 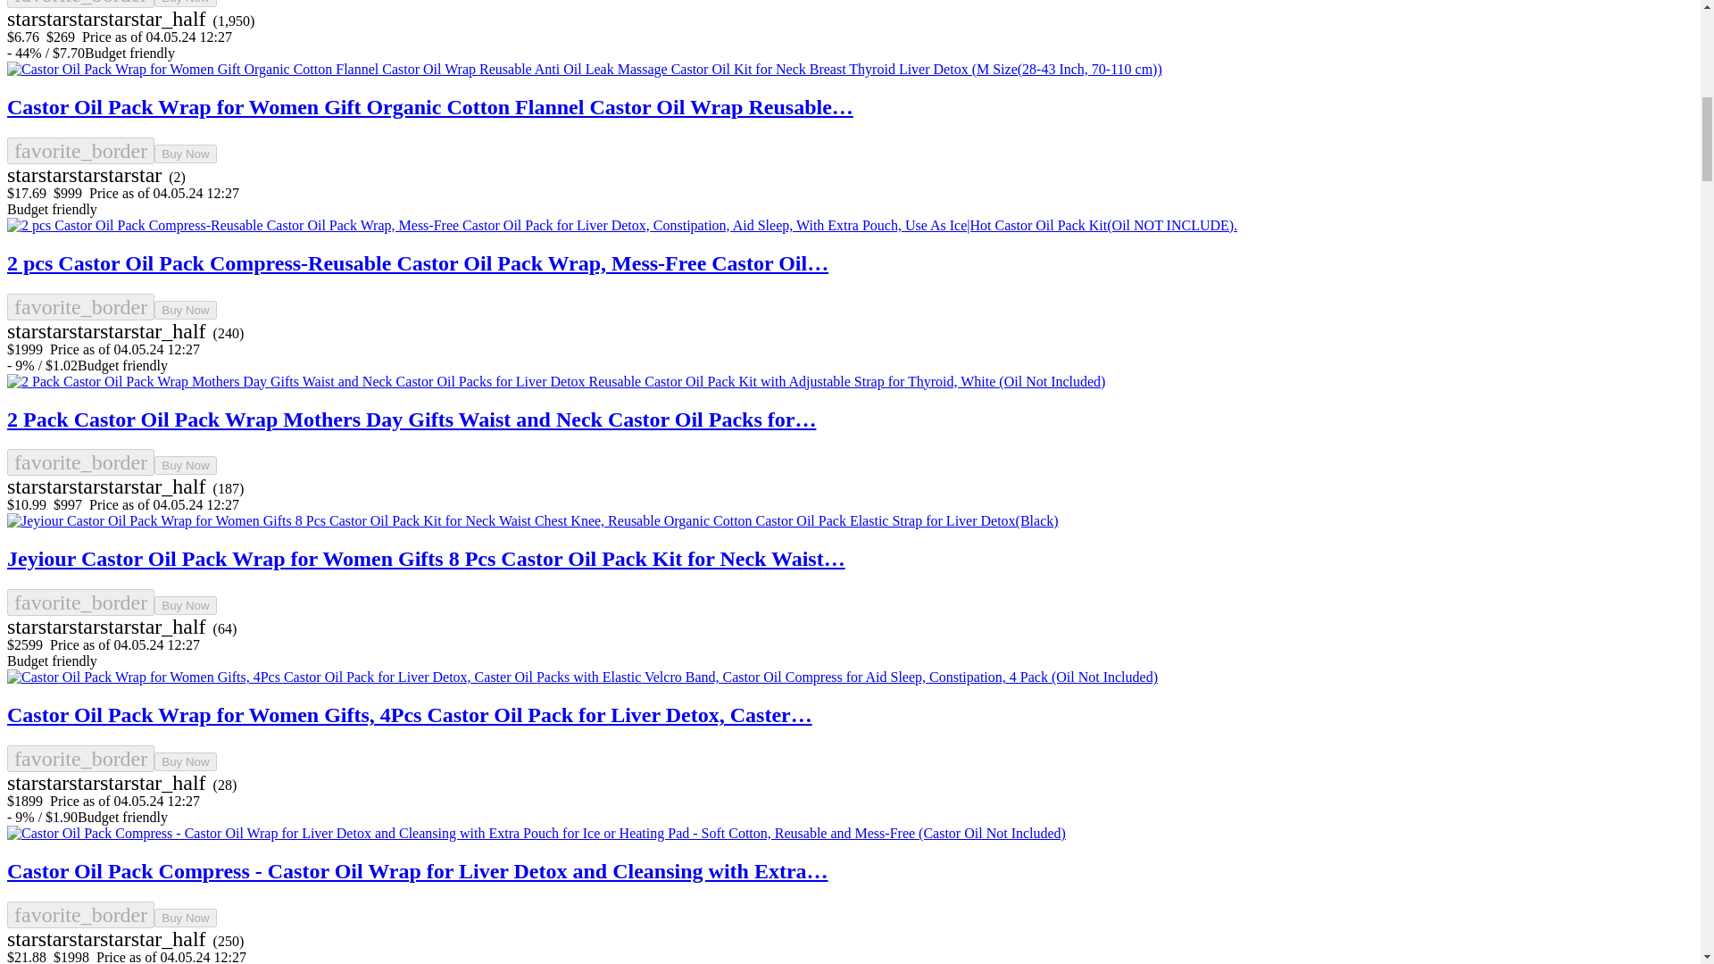 I want to click on Buy Now, so click(x=184, y=4).